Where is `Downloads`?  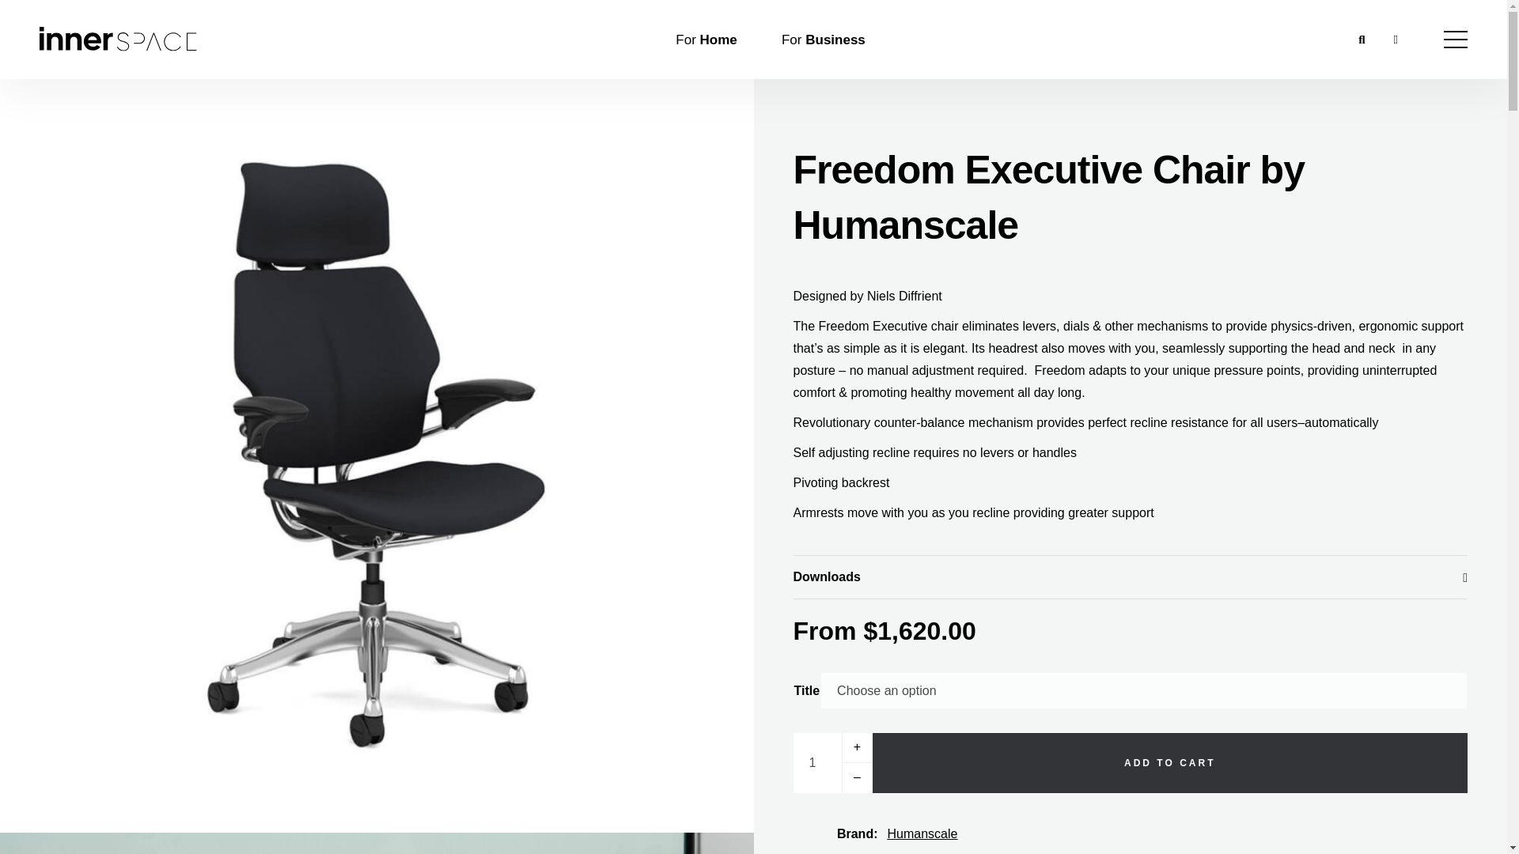
Downloads is located at coordinates (1130, 577).